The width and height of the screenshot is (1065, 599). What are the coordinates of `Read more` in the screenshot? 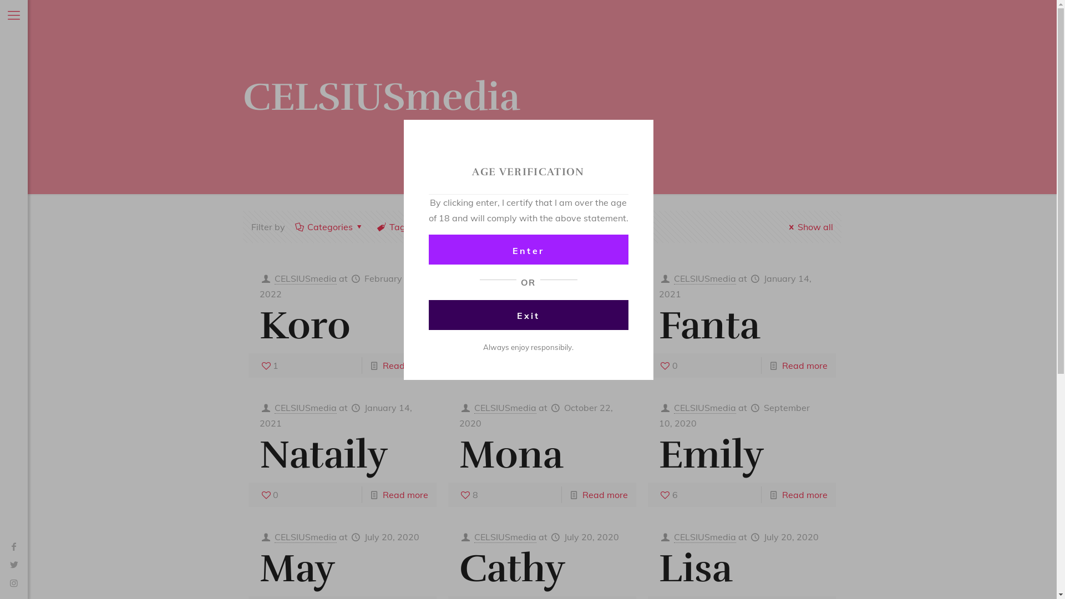 It's located at (805, 366).